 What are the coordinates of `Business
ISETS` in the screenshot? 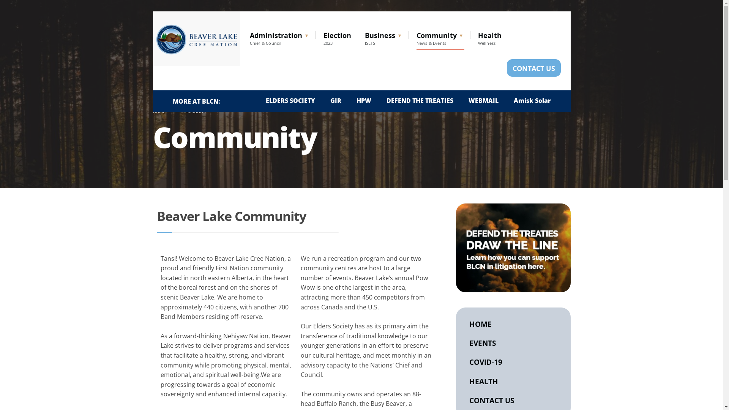 It's located at (383, 38).